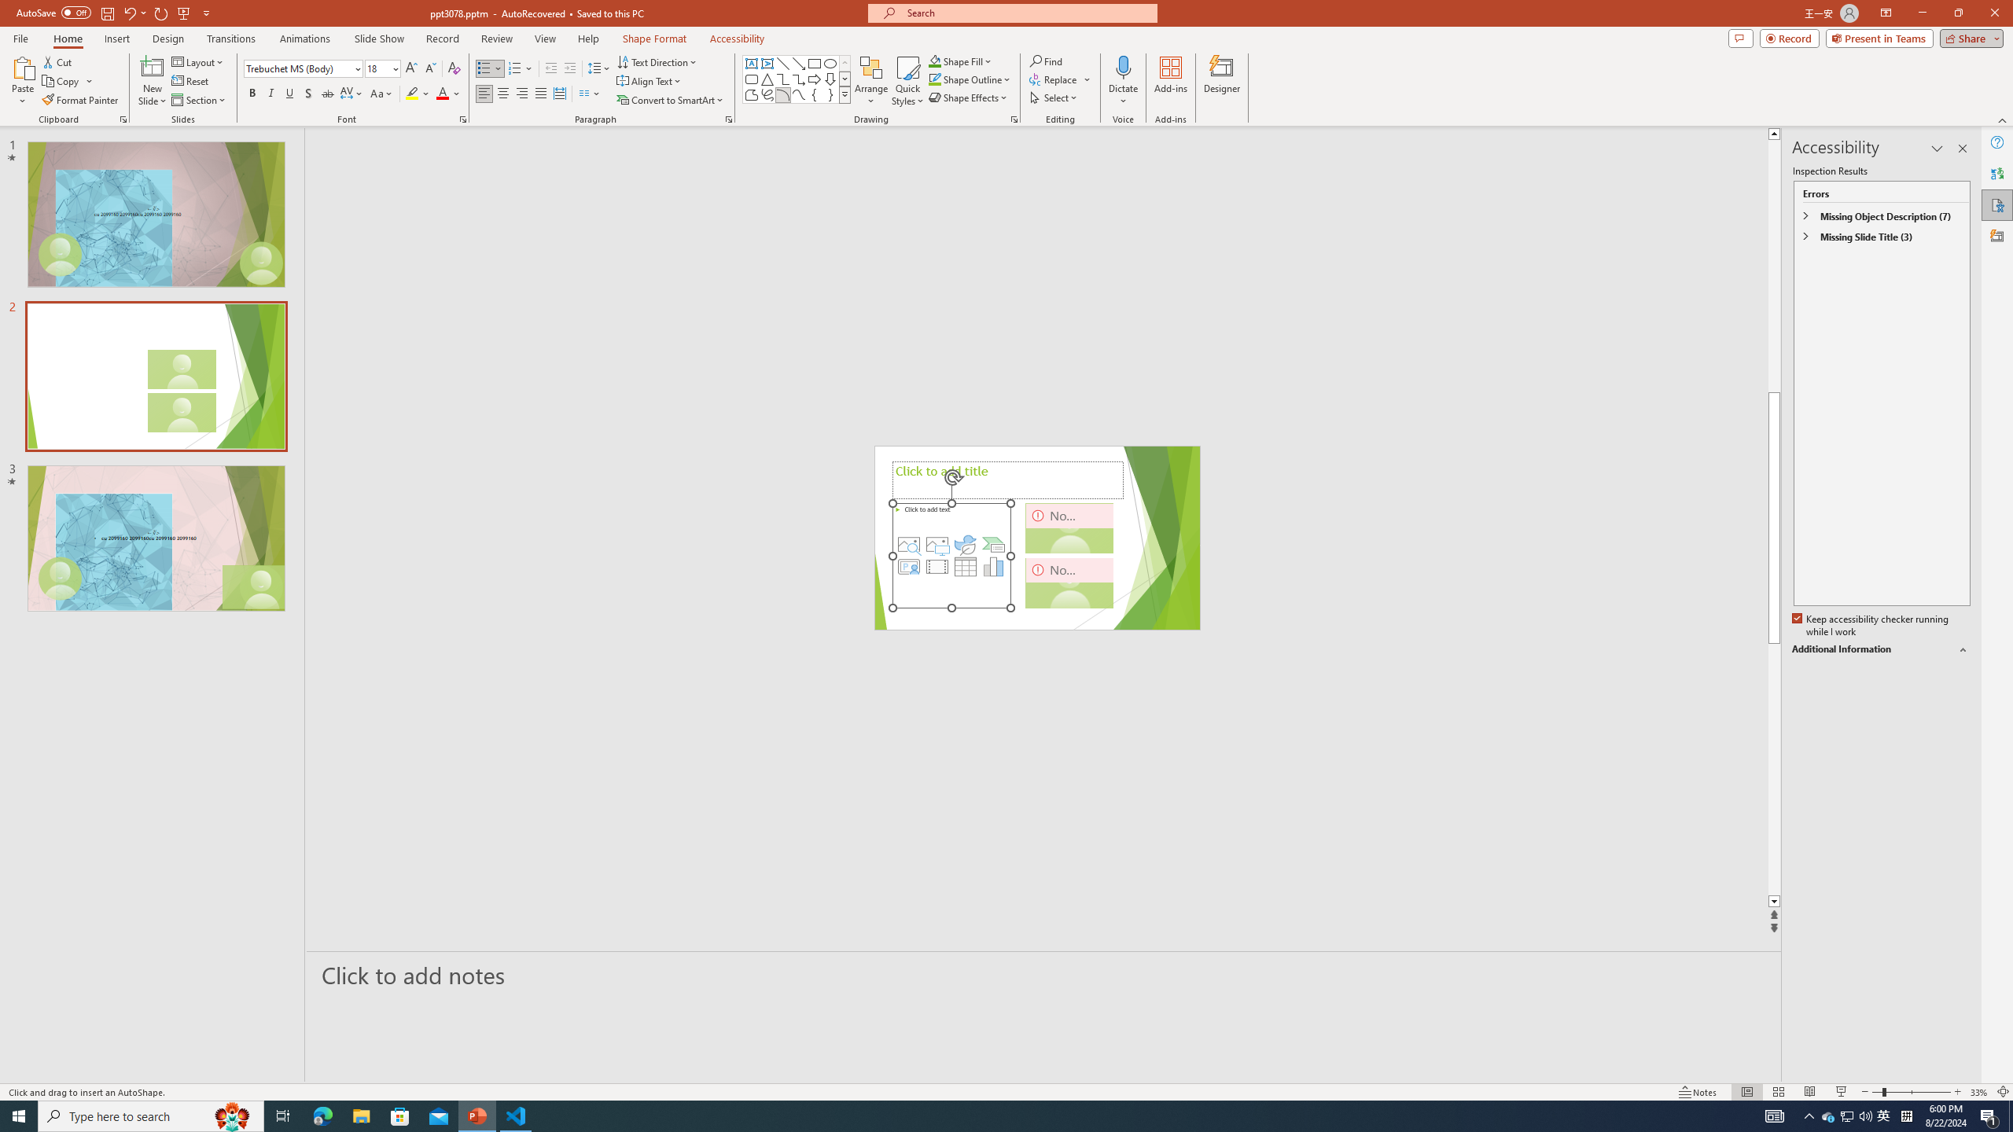 This screenshot has width=2013, height=1132. What do you see at coordinates (1069, 528) in the screenshot?
I see `Camera 5, No camera detected.` at bounding box center [1069, 528].